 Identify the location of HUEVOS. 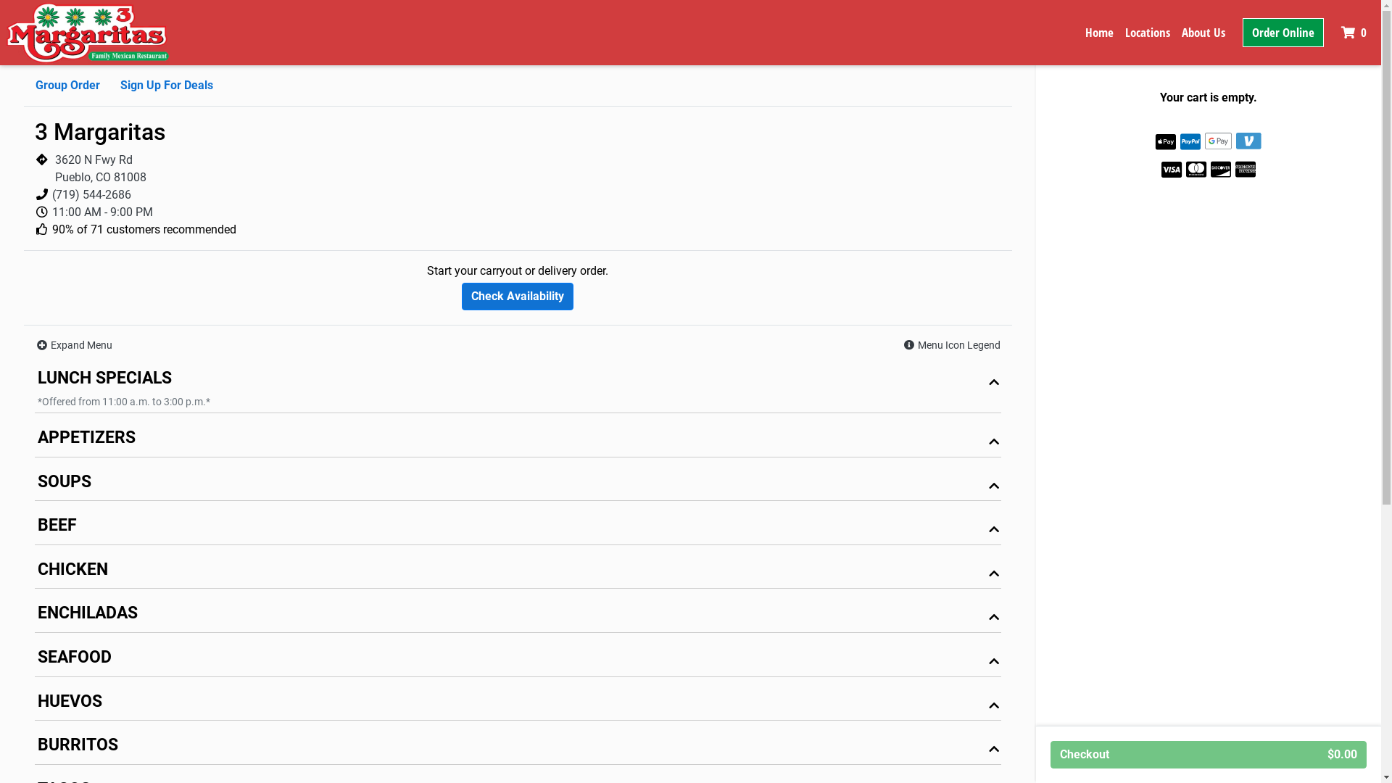
(518, 705).